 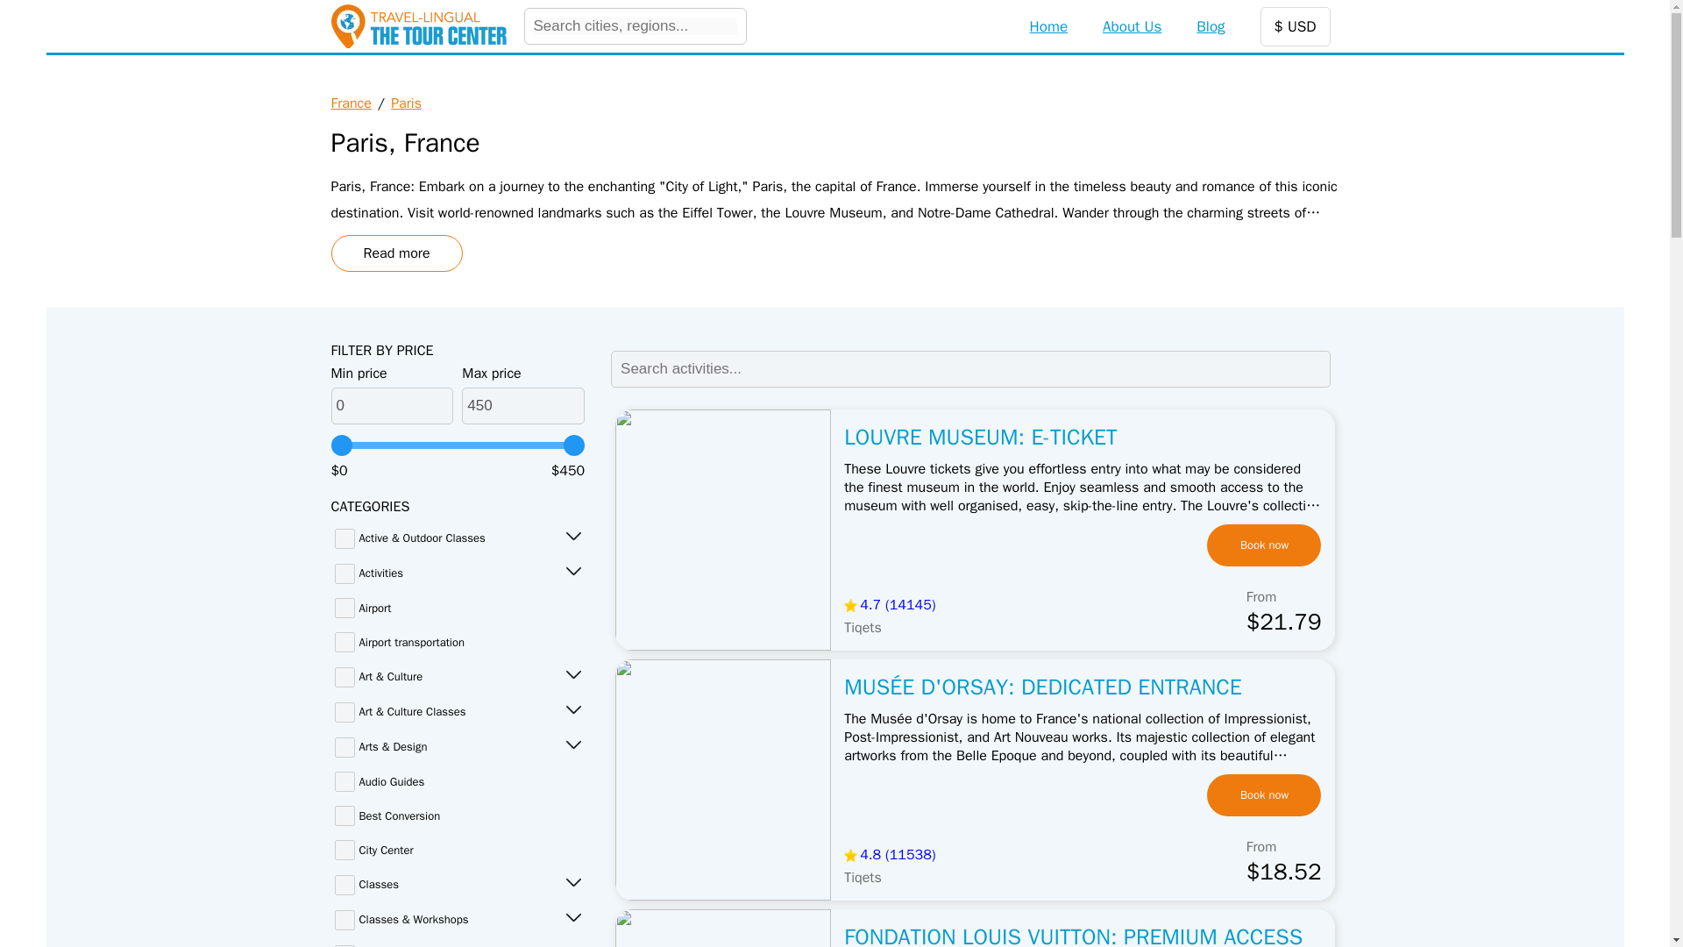 I want to click on 0, so click(x=393, y=405).